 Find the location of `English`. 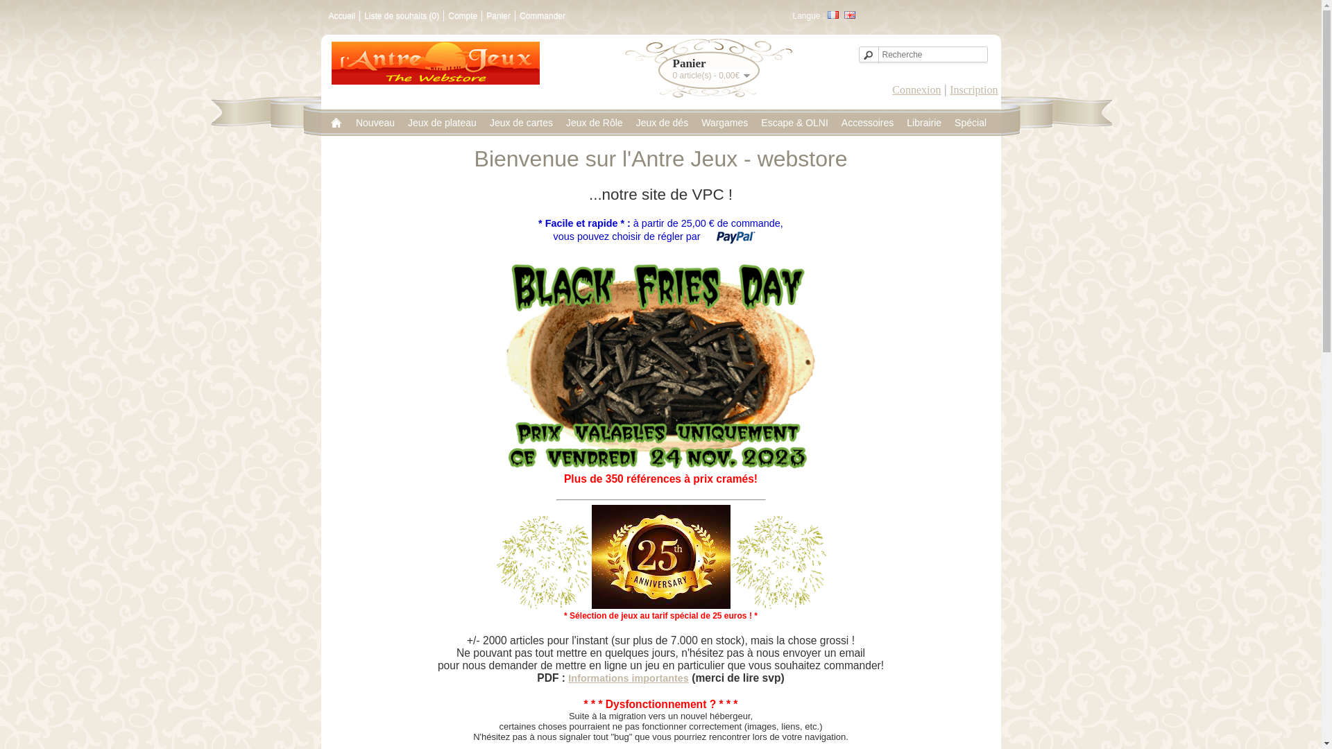

English is located at coordinates (850, 15).